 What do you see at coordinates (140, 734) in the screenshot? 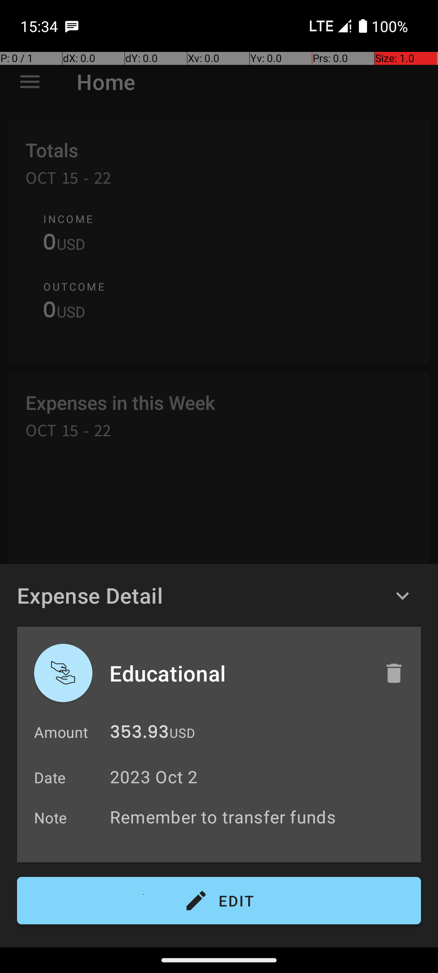
I see `353.93` at bounding box center [140, 734].